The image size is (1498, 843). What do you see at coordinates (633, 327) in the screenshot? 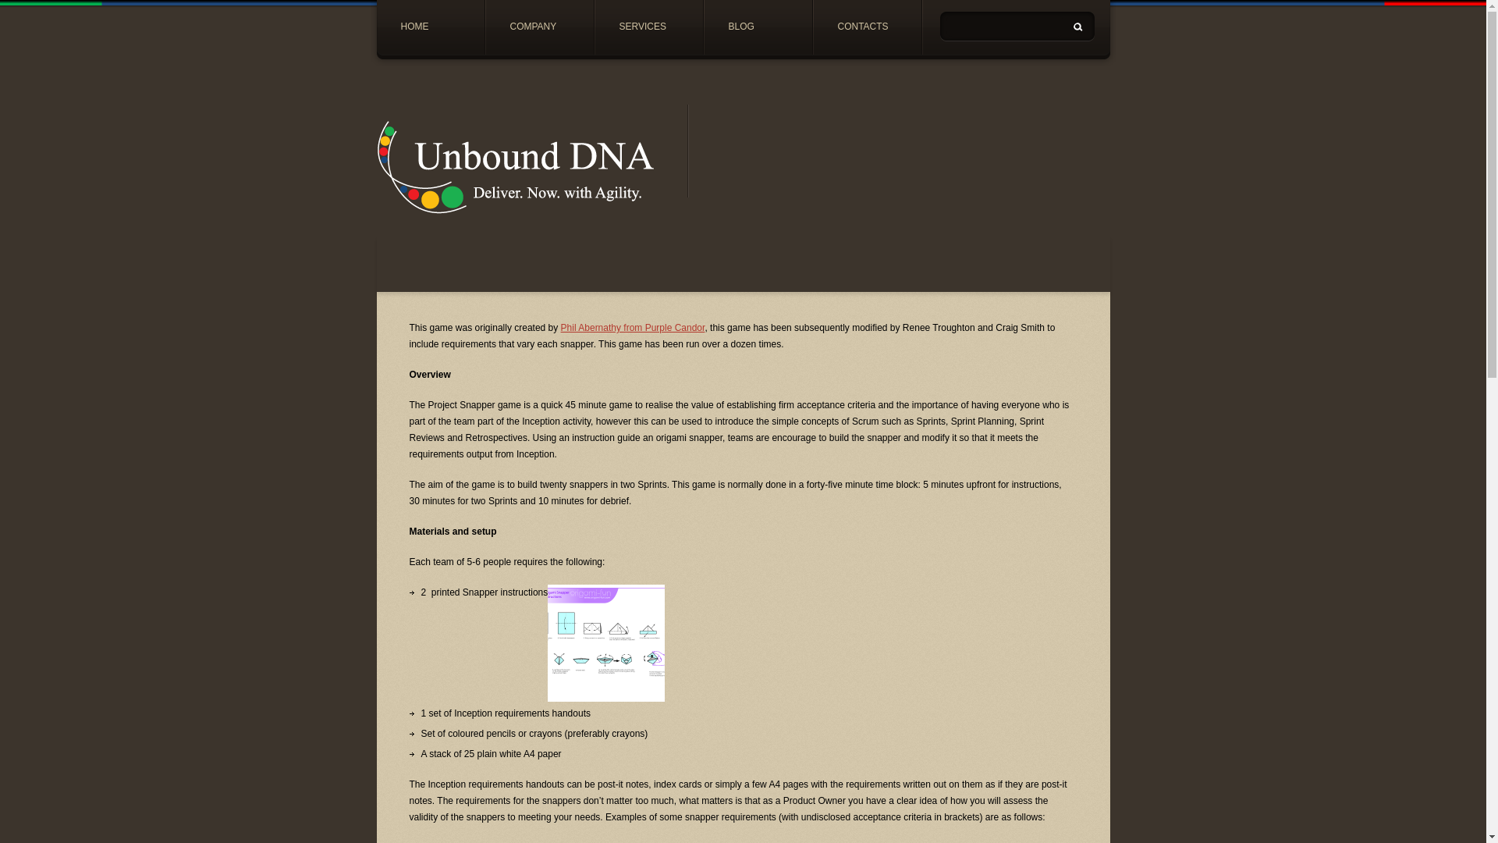
I see `Purple Candor` at bounding box center [633, 327].